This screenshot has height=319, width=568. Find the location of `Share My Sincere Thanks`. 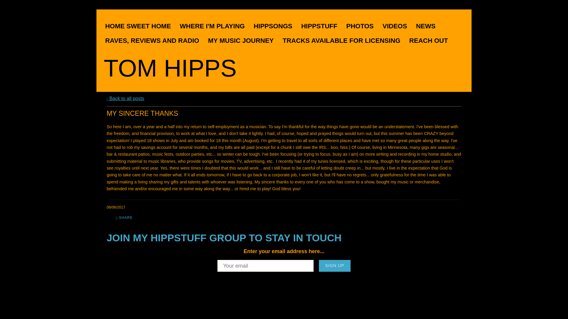

Share My Sincere Thanks is located at coordinates (124, 217).